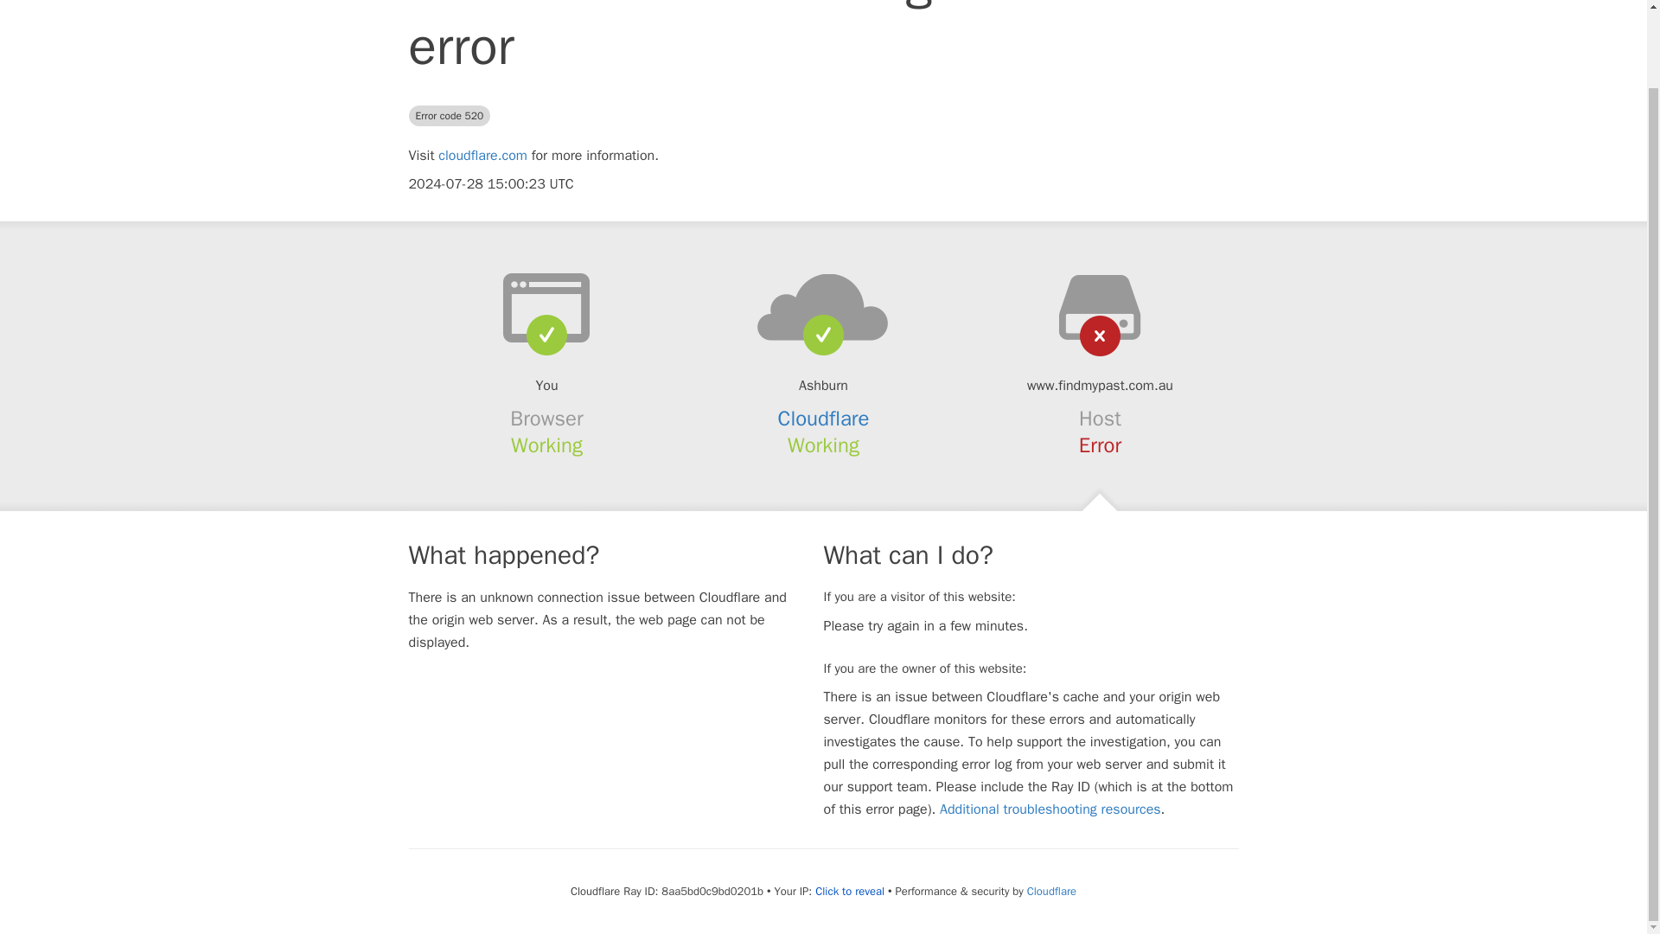 The width and height of the screenshot is (1660, 934). Describe the element at coordinates (482, 156) in the screenshot. I see `cloudflare.com` at that location.